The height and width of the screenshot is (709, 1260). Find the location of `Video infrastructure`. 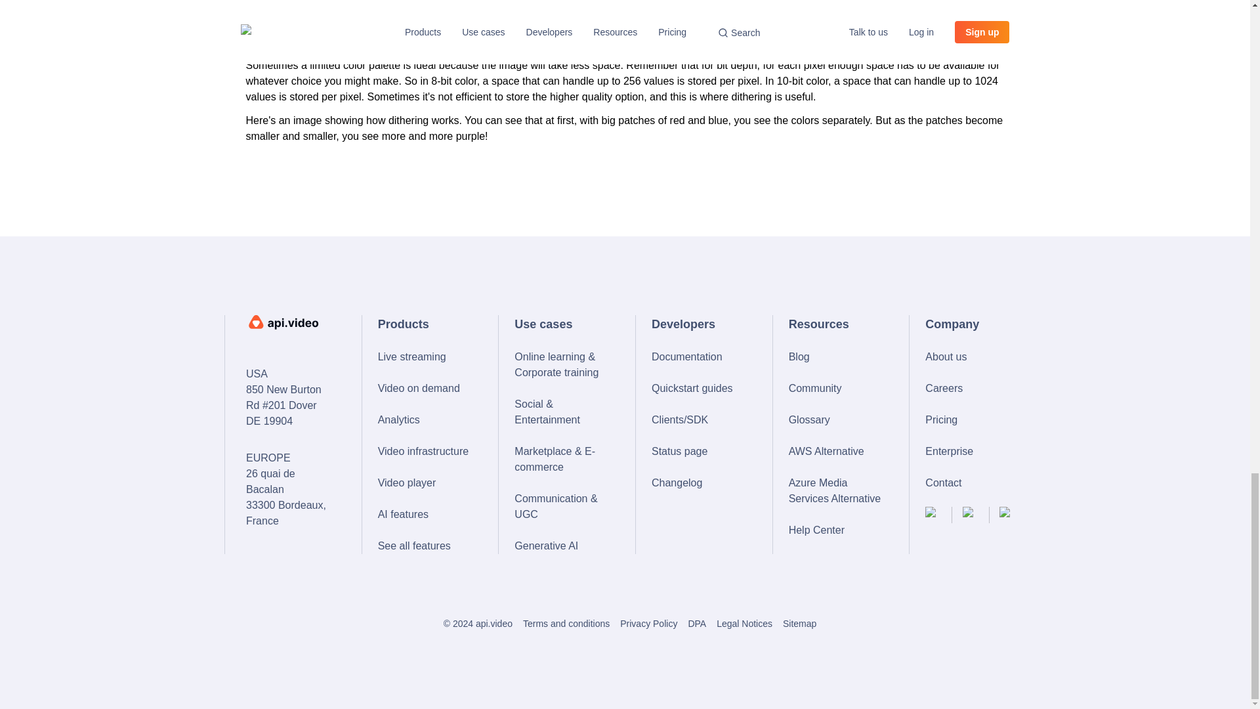

Video infrastructure is located at coordinates (425, 452).